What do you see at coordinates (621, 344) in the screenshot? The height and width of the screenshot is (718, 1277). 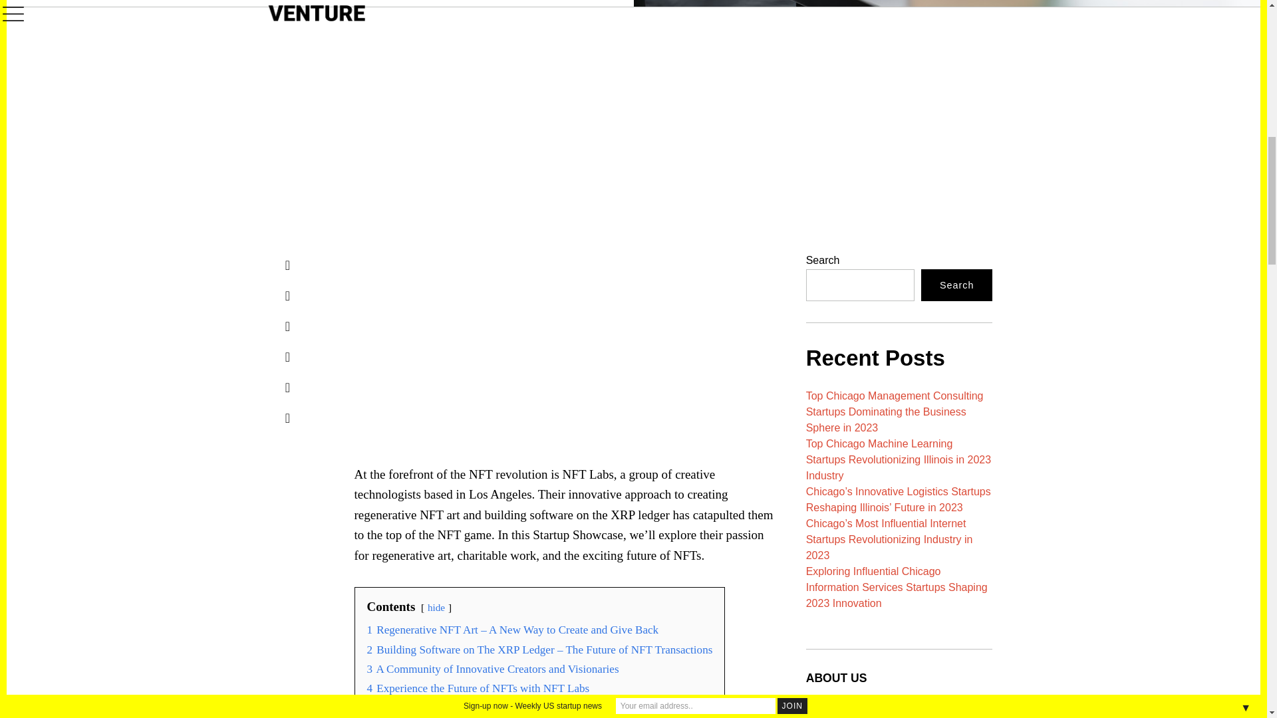 I see `Advertisement` at bounding box center [621, 344].